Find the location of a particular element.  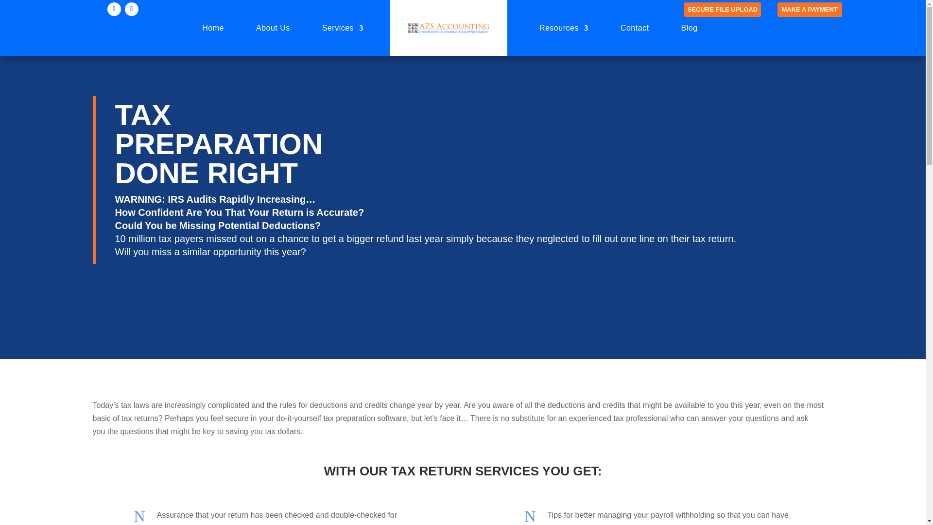

Blog is located at coordinates (689, 28).